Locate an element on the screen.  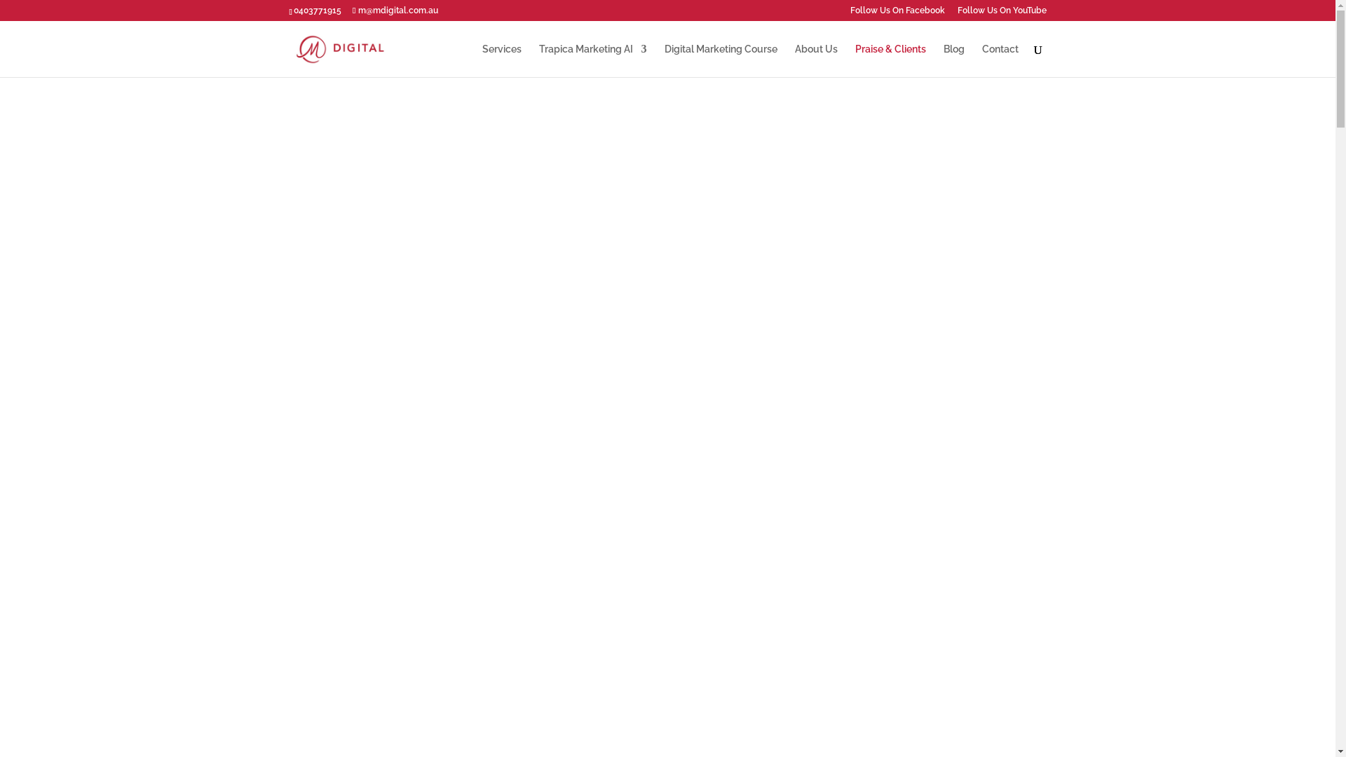
Contact is located at coordinates (1000, 60).